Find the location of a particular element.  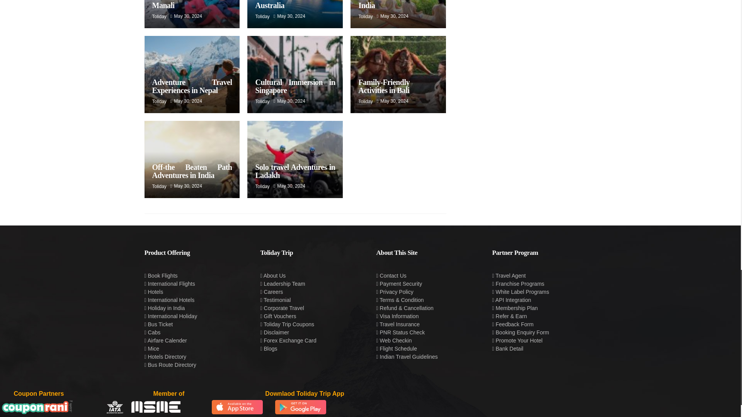

Every people are enjoy with the job that they love is located at coordinates (295, 14).